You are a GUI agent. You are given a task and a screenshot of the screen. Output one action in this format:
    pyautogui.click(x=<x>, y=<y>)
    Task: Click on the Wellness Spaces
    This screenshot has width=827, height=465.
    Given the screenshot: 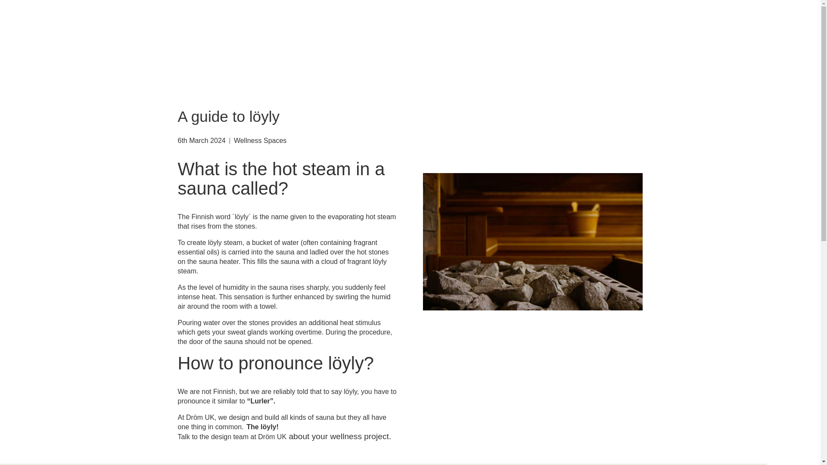 What is the action you would take?
    pyautogui.click(x=260, y=140)
    